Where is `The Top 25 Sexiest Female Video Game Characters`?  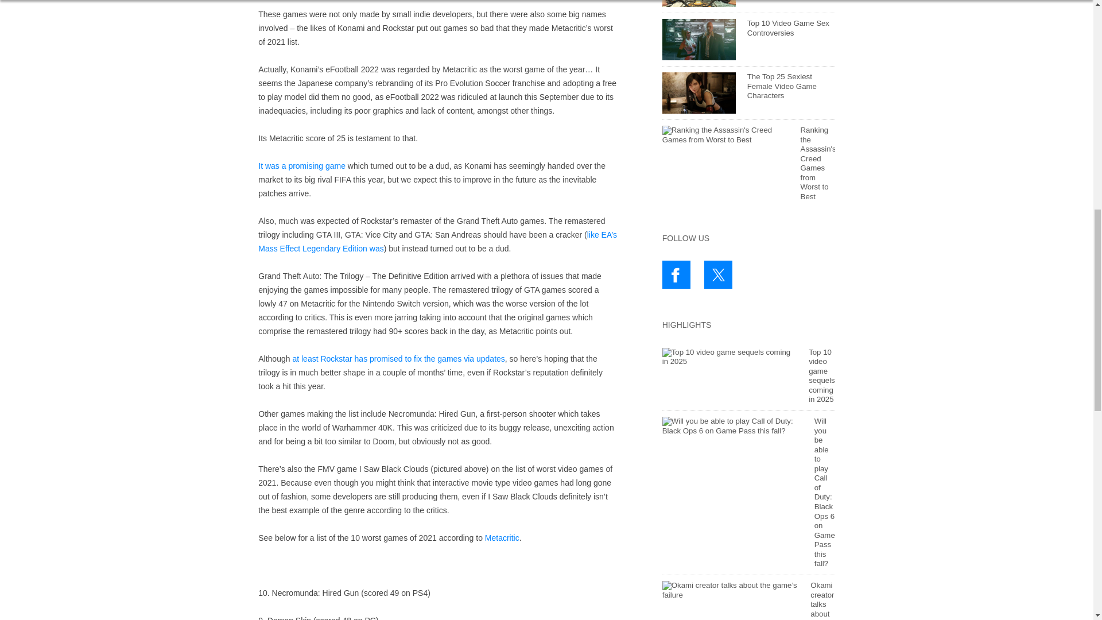 The Top 25 Sexiest Female Video Game Characters is located at coordinates (782, 86).